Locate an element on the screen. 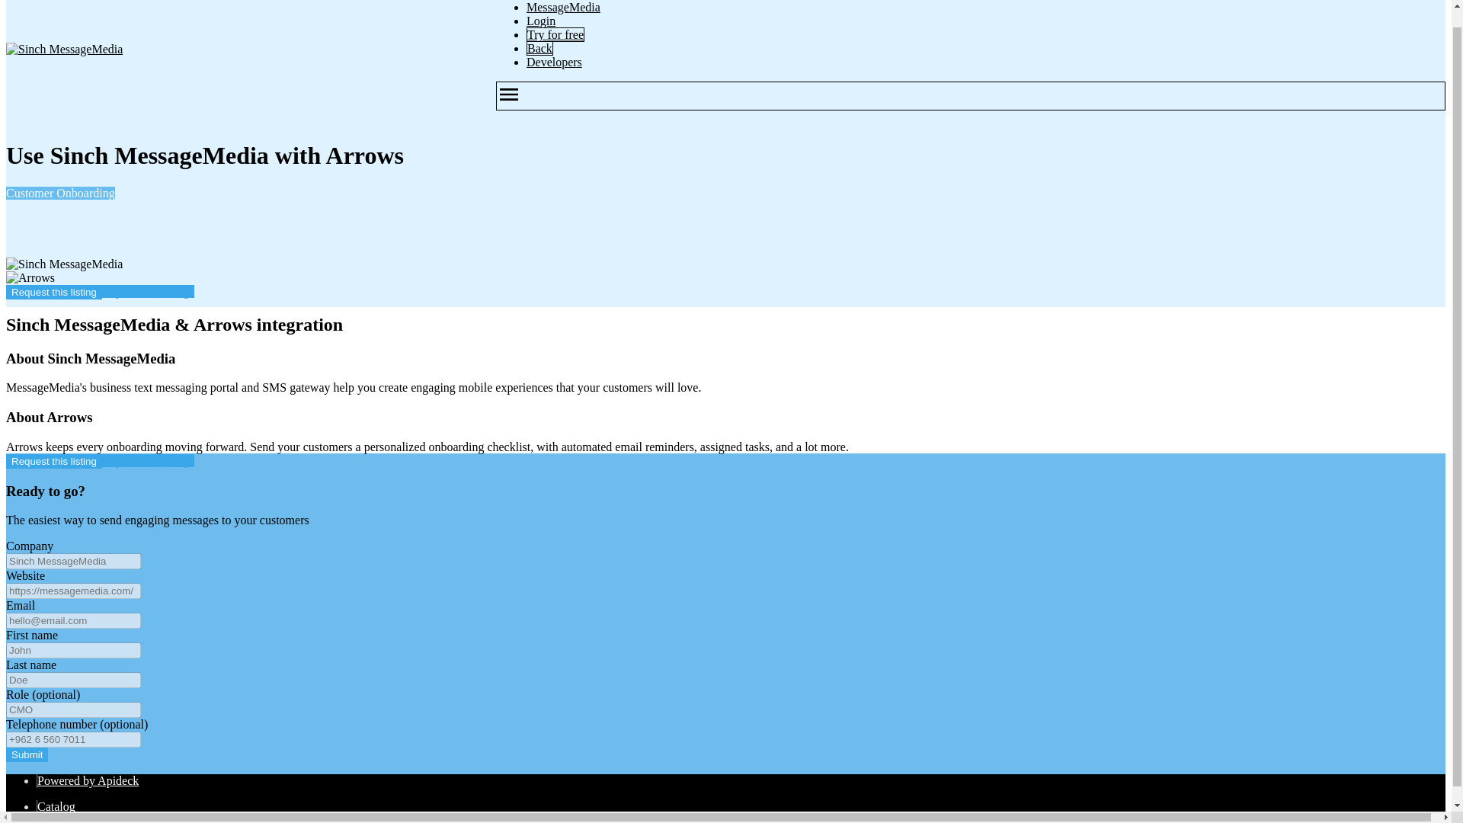 This screenshot has height=823, width=1463. Sinch MessageMedia is located at coordinates (64, 264).